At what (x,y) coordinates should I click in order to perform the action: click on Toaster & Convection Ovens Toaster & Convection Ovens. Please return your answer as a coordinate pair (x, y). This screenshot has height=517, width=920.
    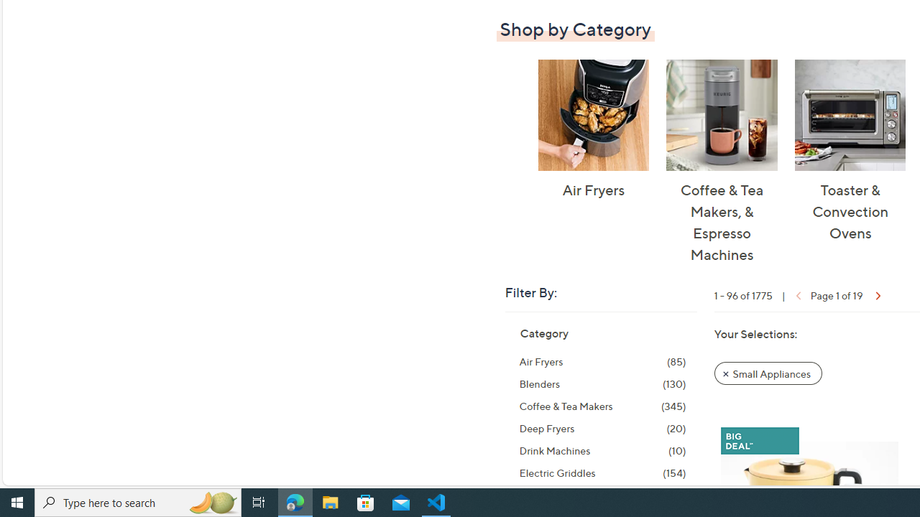
    Looking at the image, I should click on (850, 151).